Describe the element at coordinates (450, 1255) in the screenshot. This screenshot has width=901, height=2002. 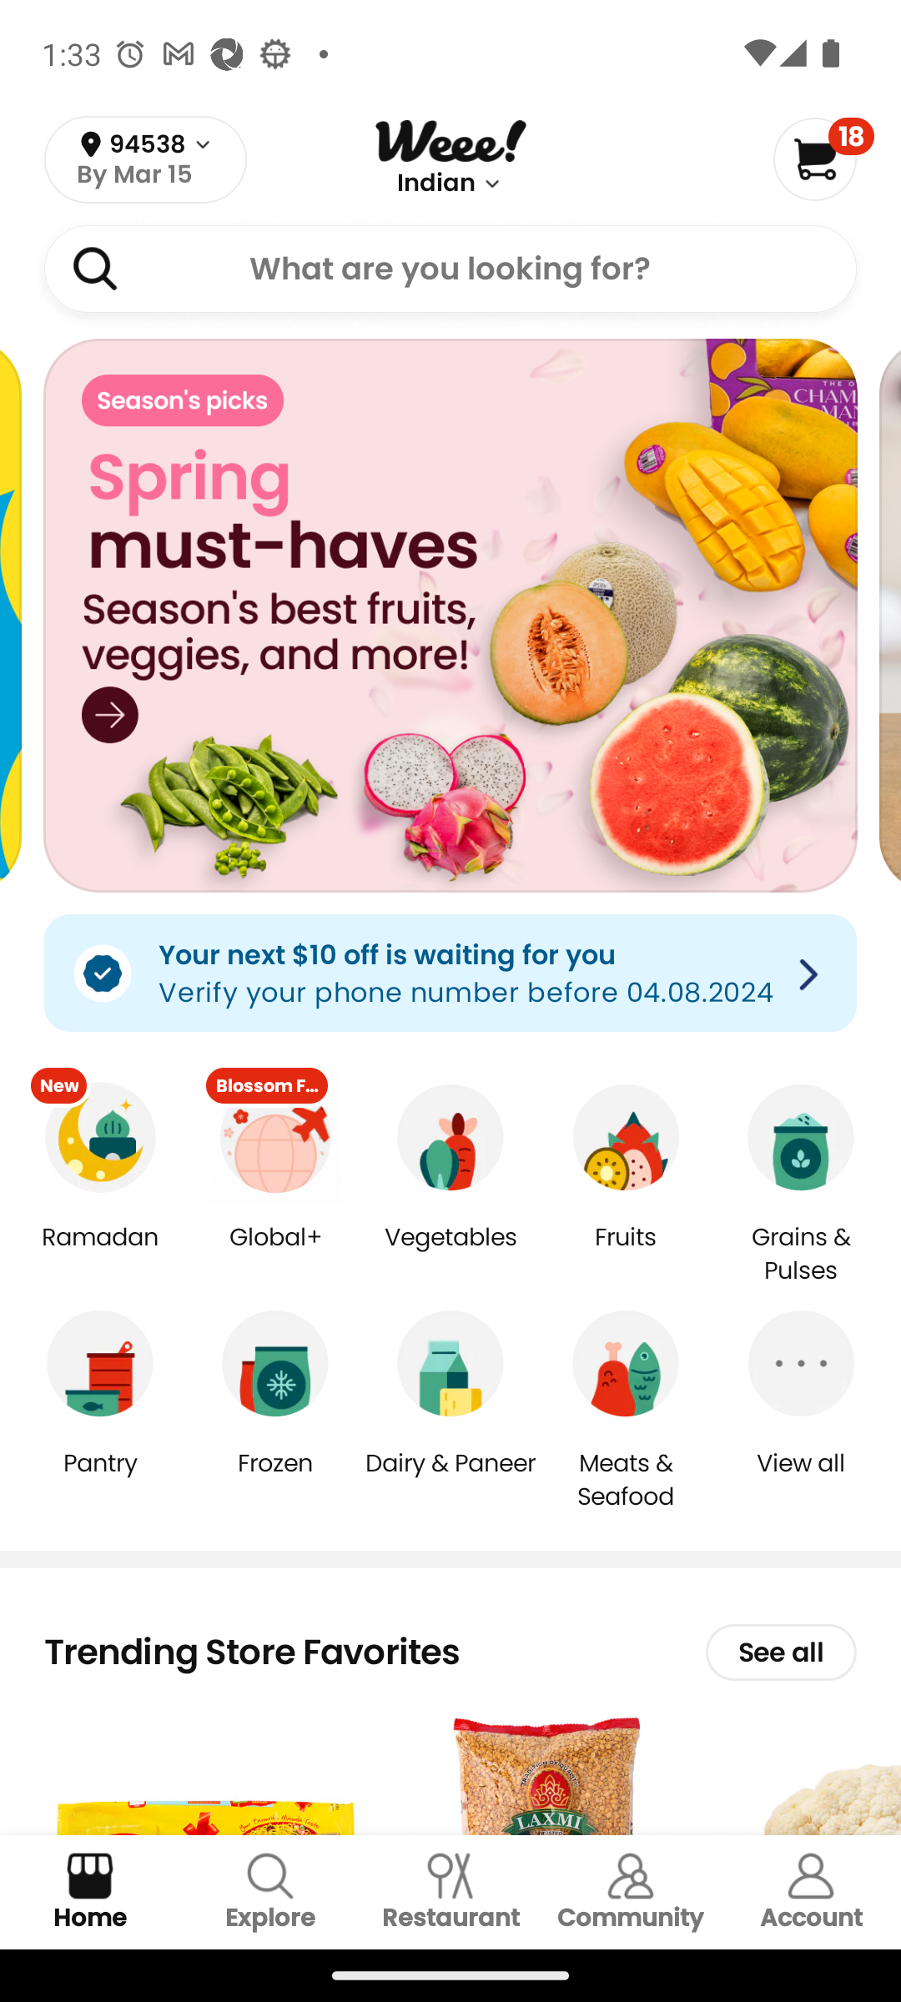
I see `Vegetables` at that location.